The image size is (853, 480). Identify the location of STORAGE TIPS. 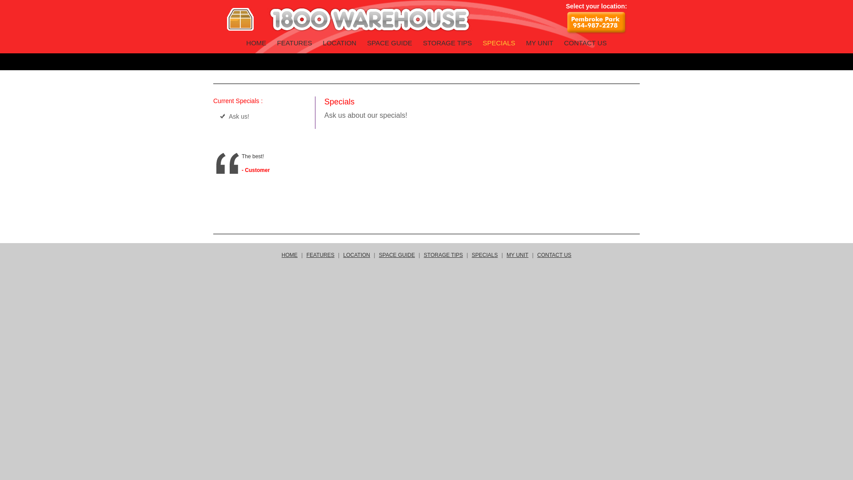
(443, 255).